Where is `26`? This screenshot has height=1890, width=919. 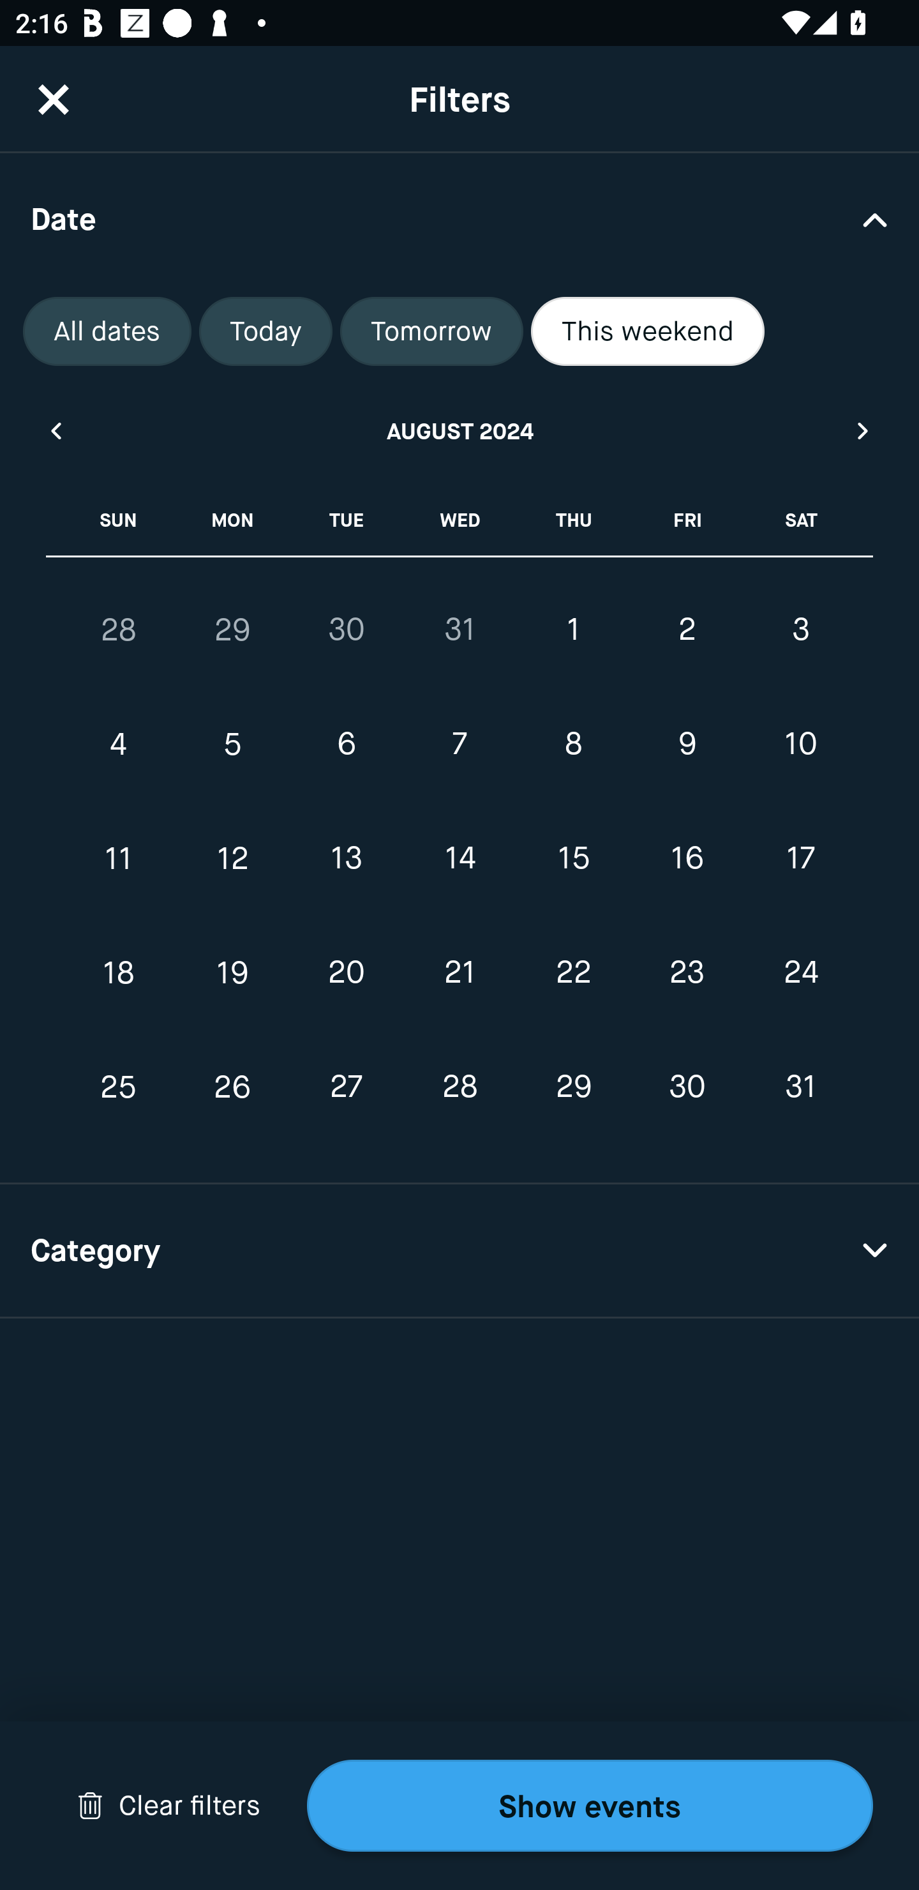 26 is located at coordinates (232, 1087).